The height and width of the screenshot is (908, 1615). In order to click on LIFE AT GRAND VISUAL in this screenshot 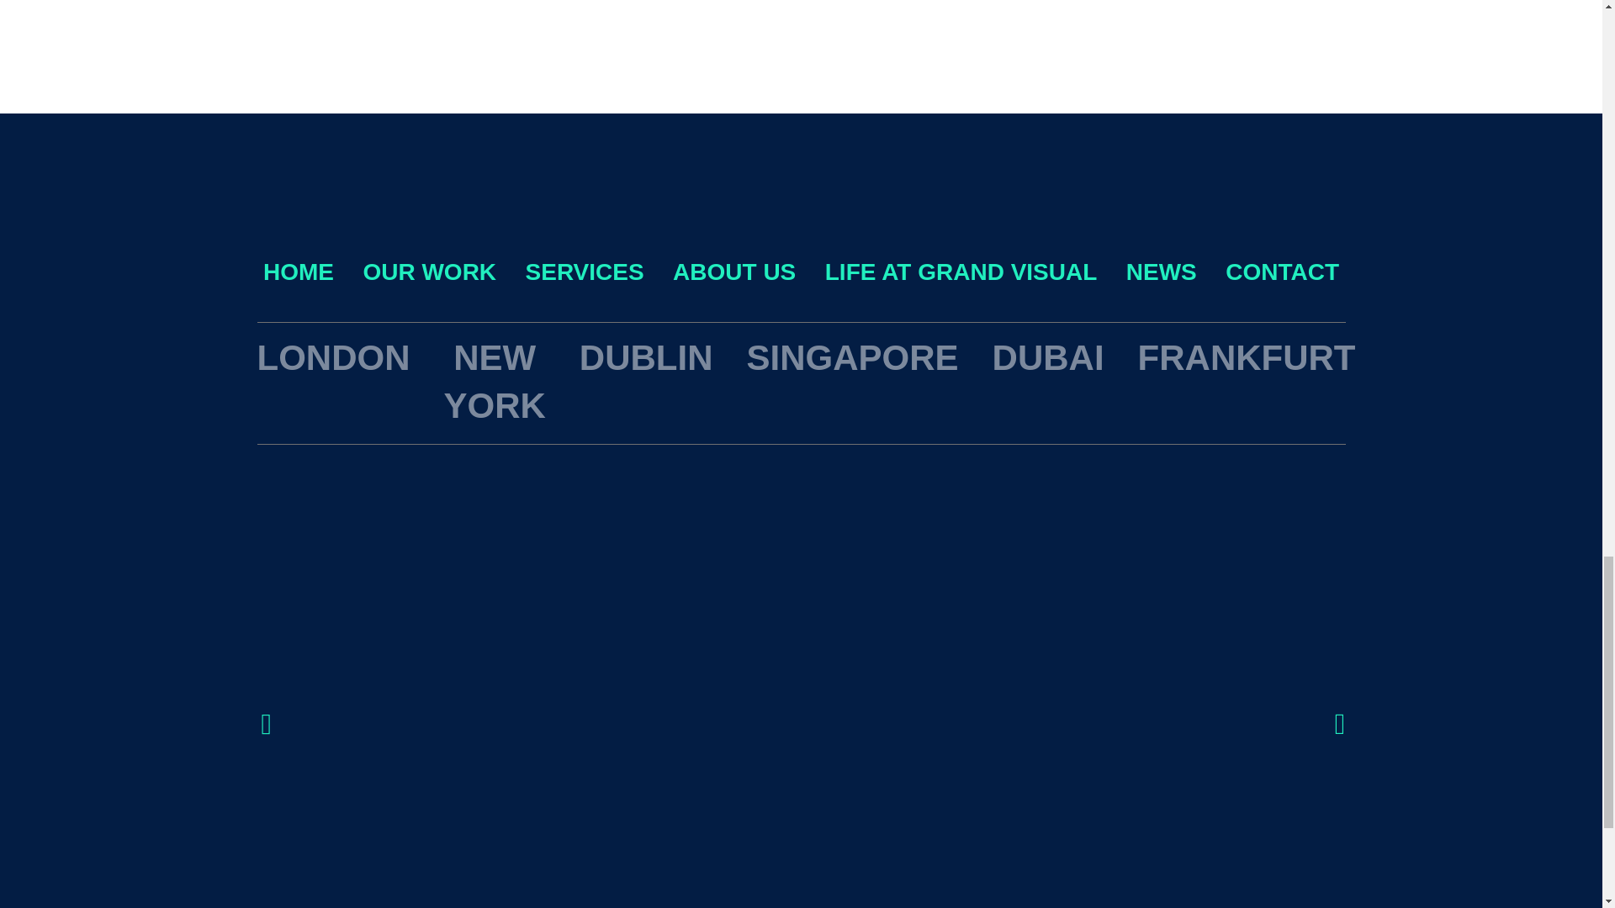, I will do `click(961, 272)`.